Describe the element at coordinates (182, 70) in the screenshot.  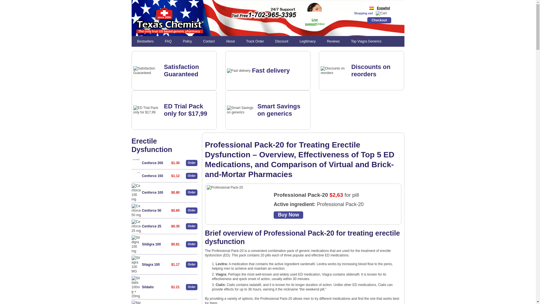
I see `Satisfaction Guaranteed` at that location.